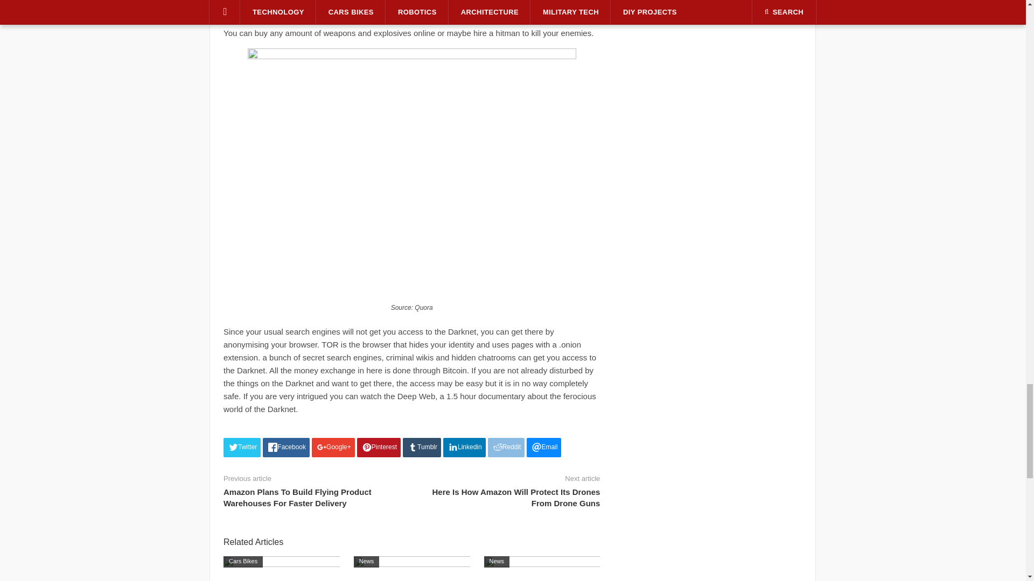 The image size is (1034, 581). I want to click on Tumblr, so click(422, 448).